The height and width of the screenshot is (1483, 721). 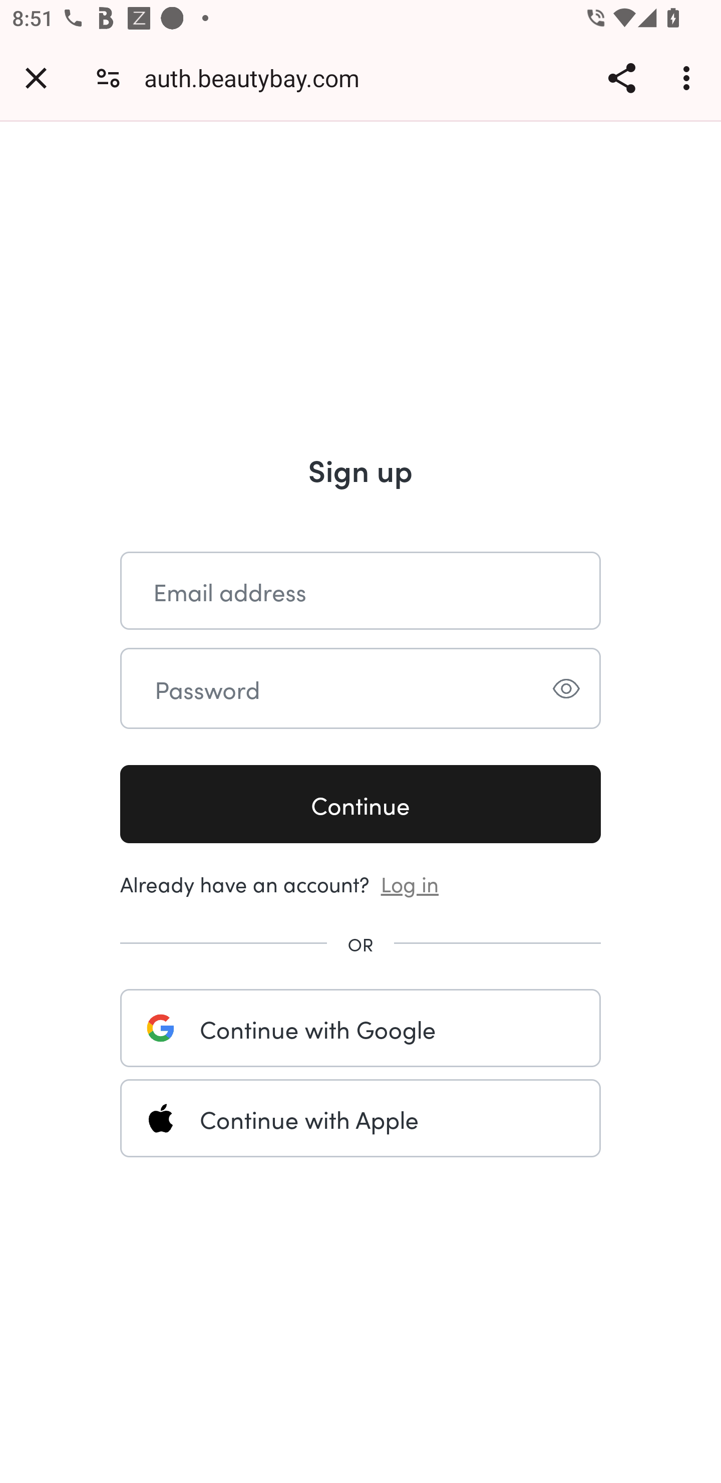 I want to click on Customize and control Google Chrome, so click(x=689, y=78).